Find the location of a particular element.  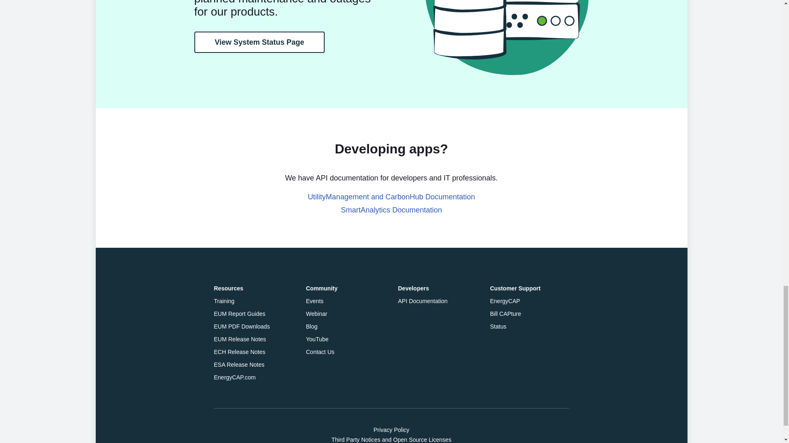

View System Status Page is located at coordinates (259, 42).